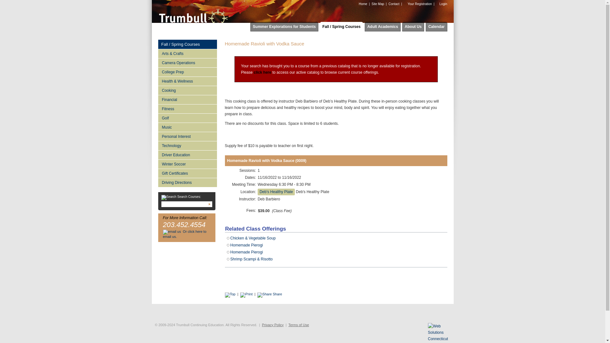 The height and width of the screenshot is (343, 610). I want to click on Driver Education, so click(187, 155).